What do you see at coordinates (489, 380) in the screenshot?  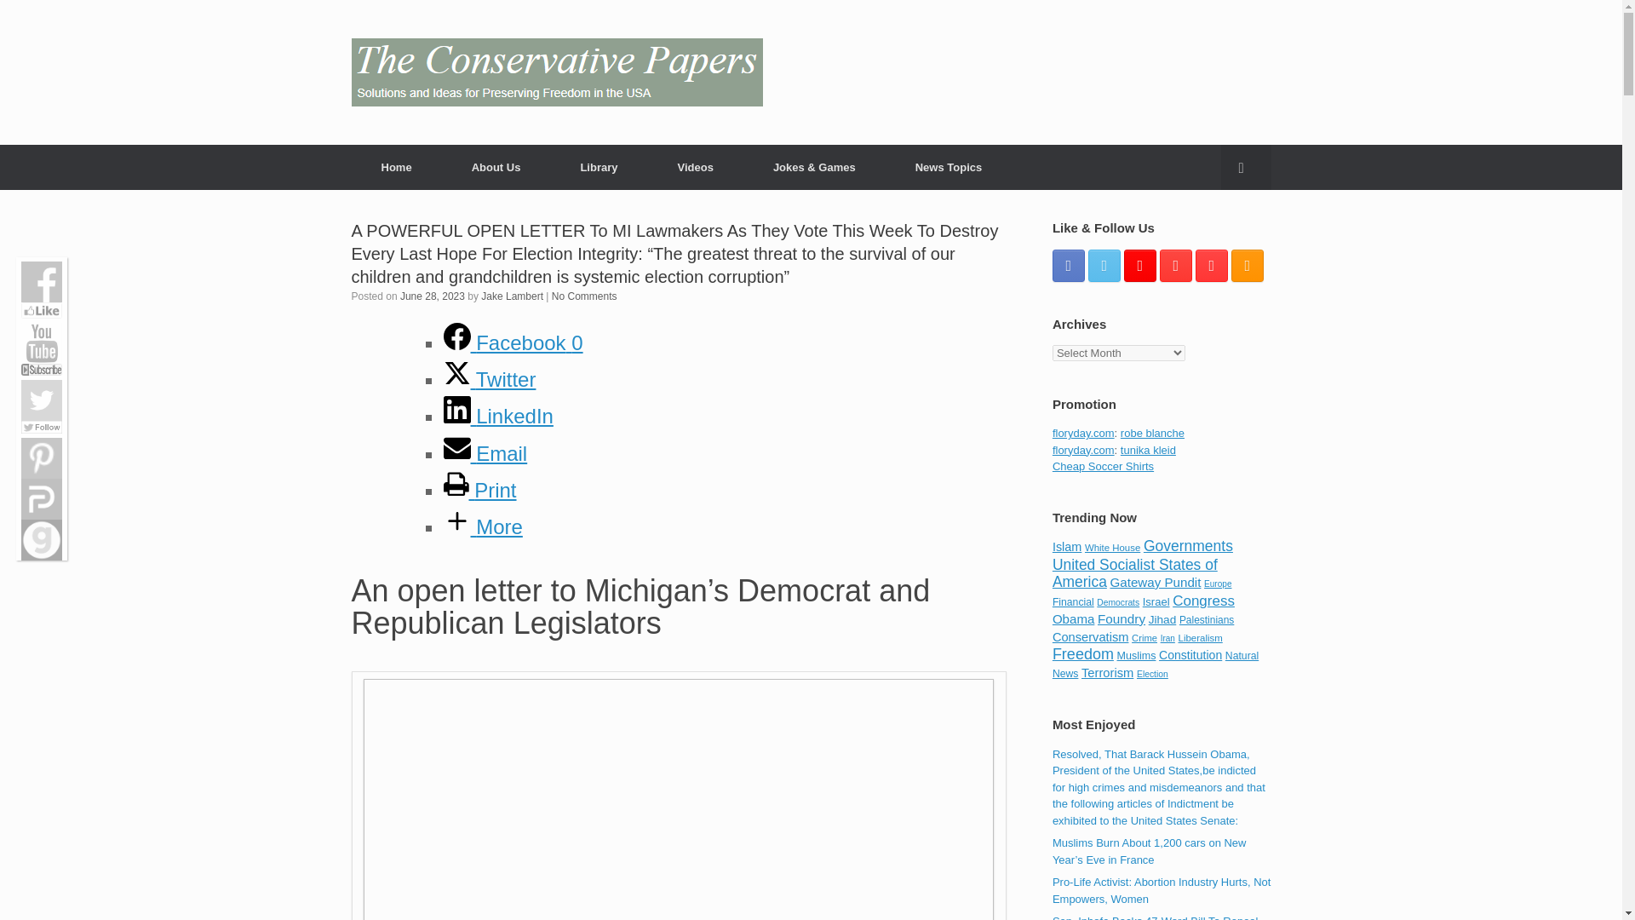 I see `Twitter` at bounding box center [489, 380].